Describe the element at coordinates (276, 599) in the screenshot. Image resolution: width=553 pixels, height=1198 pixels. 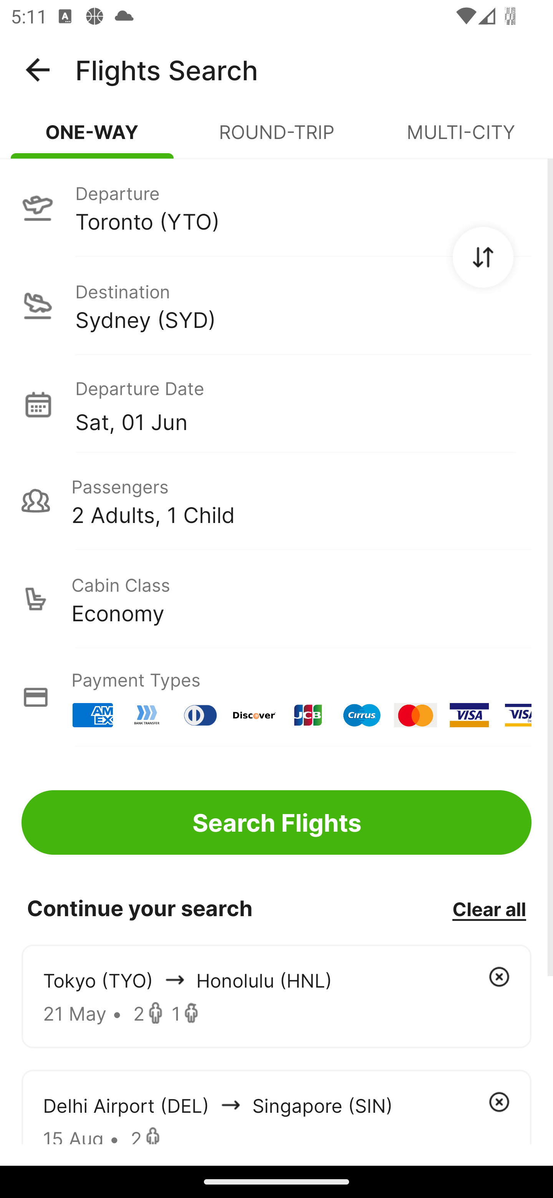
I see `Cabin Class Economy` at that location.